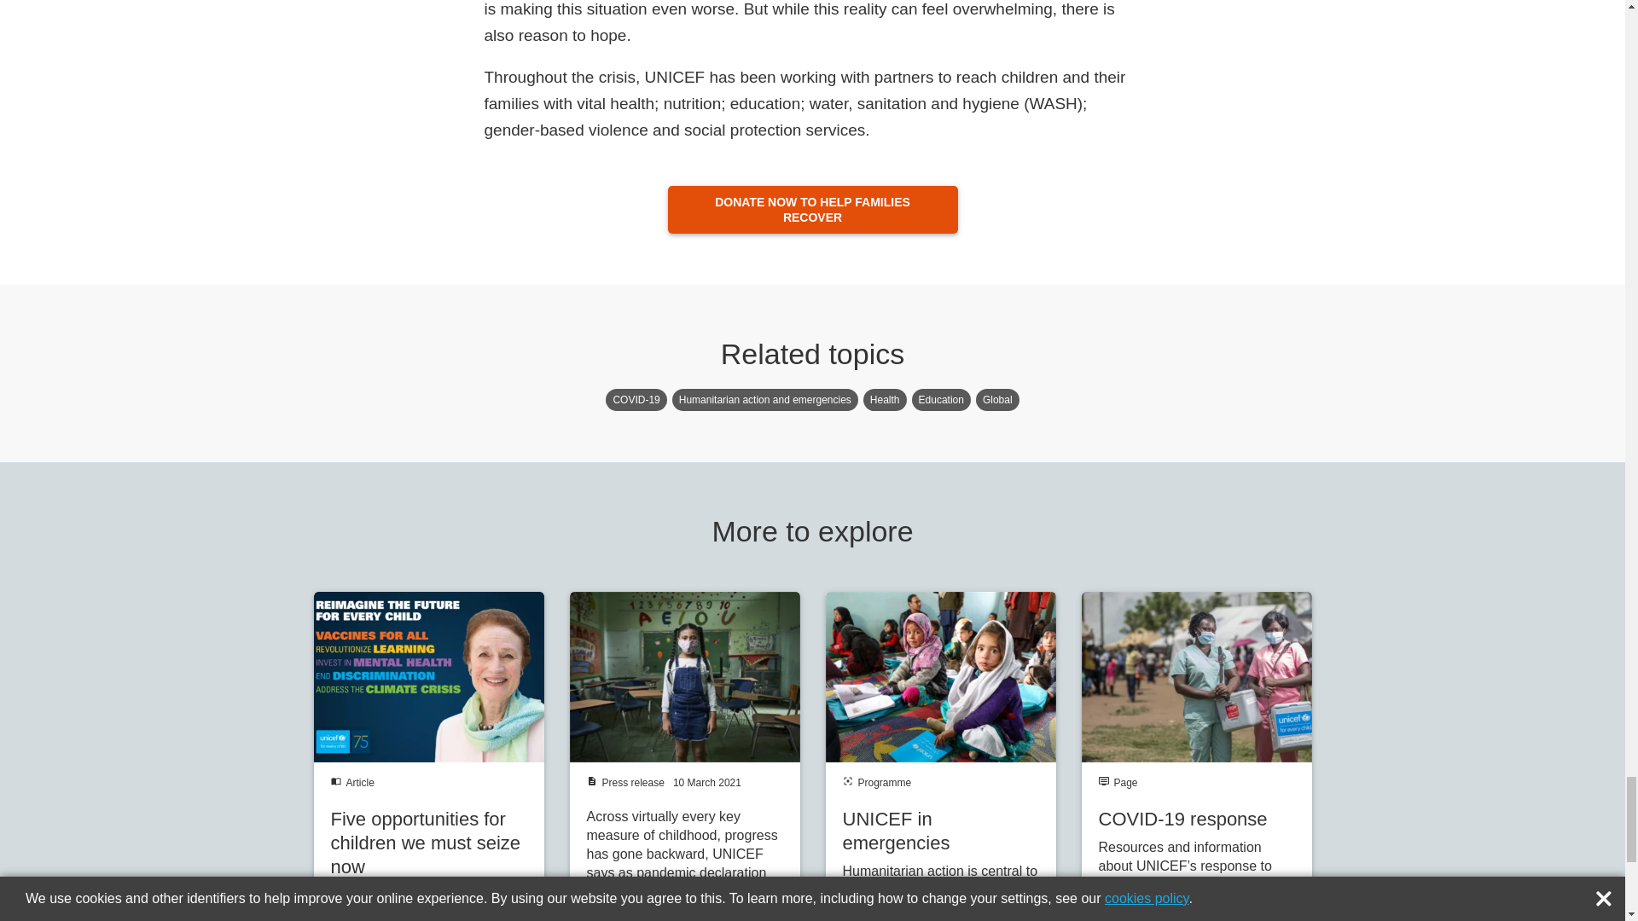 This screenshot has width=1638, height=921. I want to click on COVID-19 response, so click(1196, 756).